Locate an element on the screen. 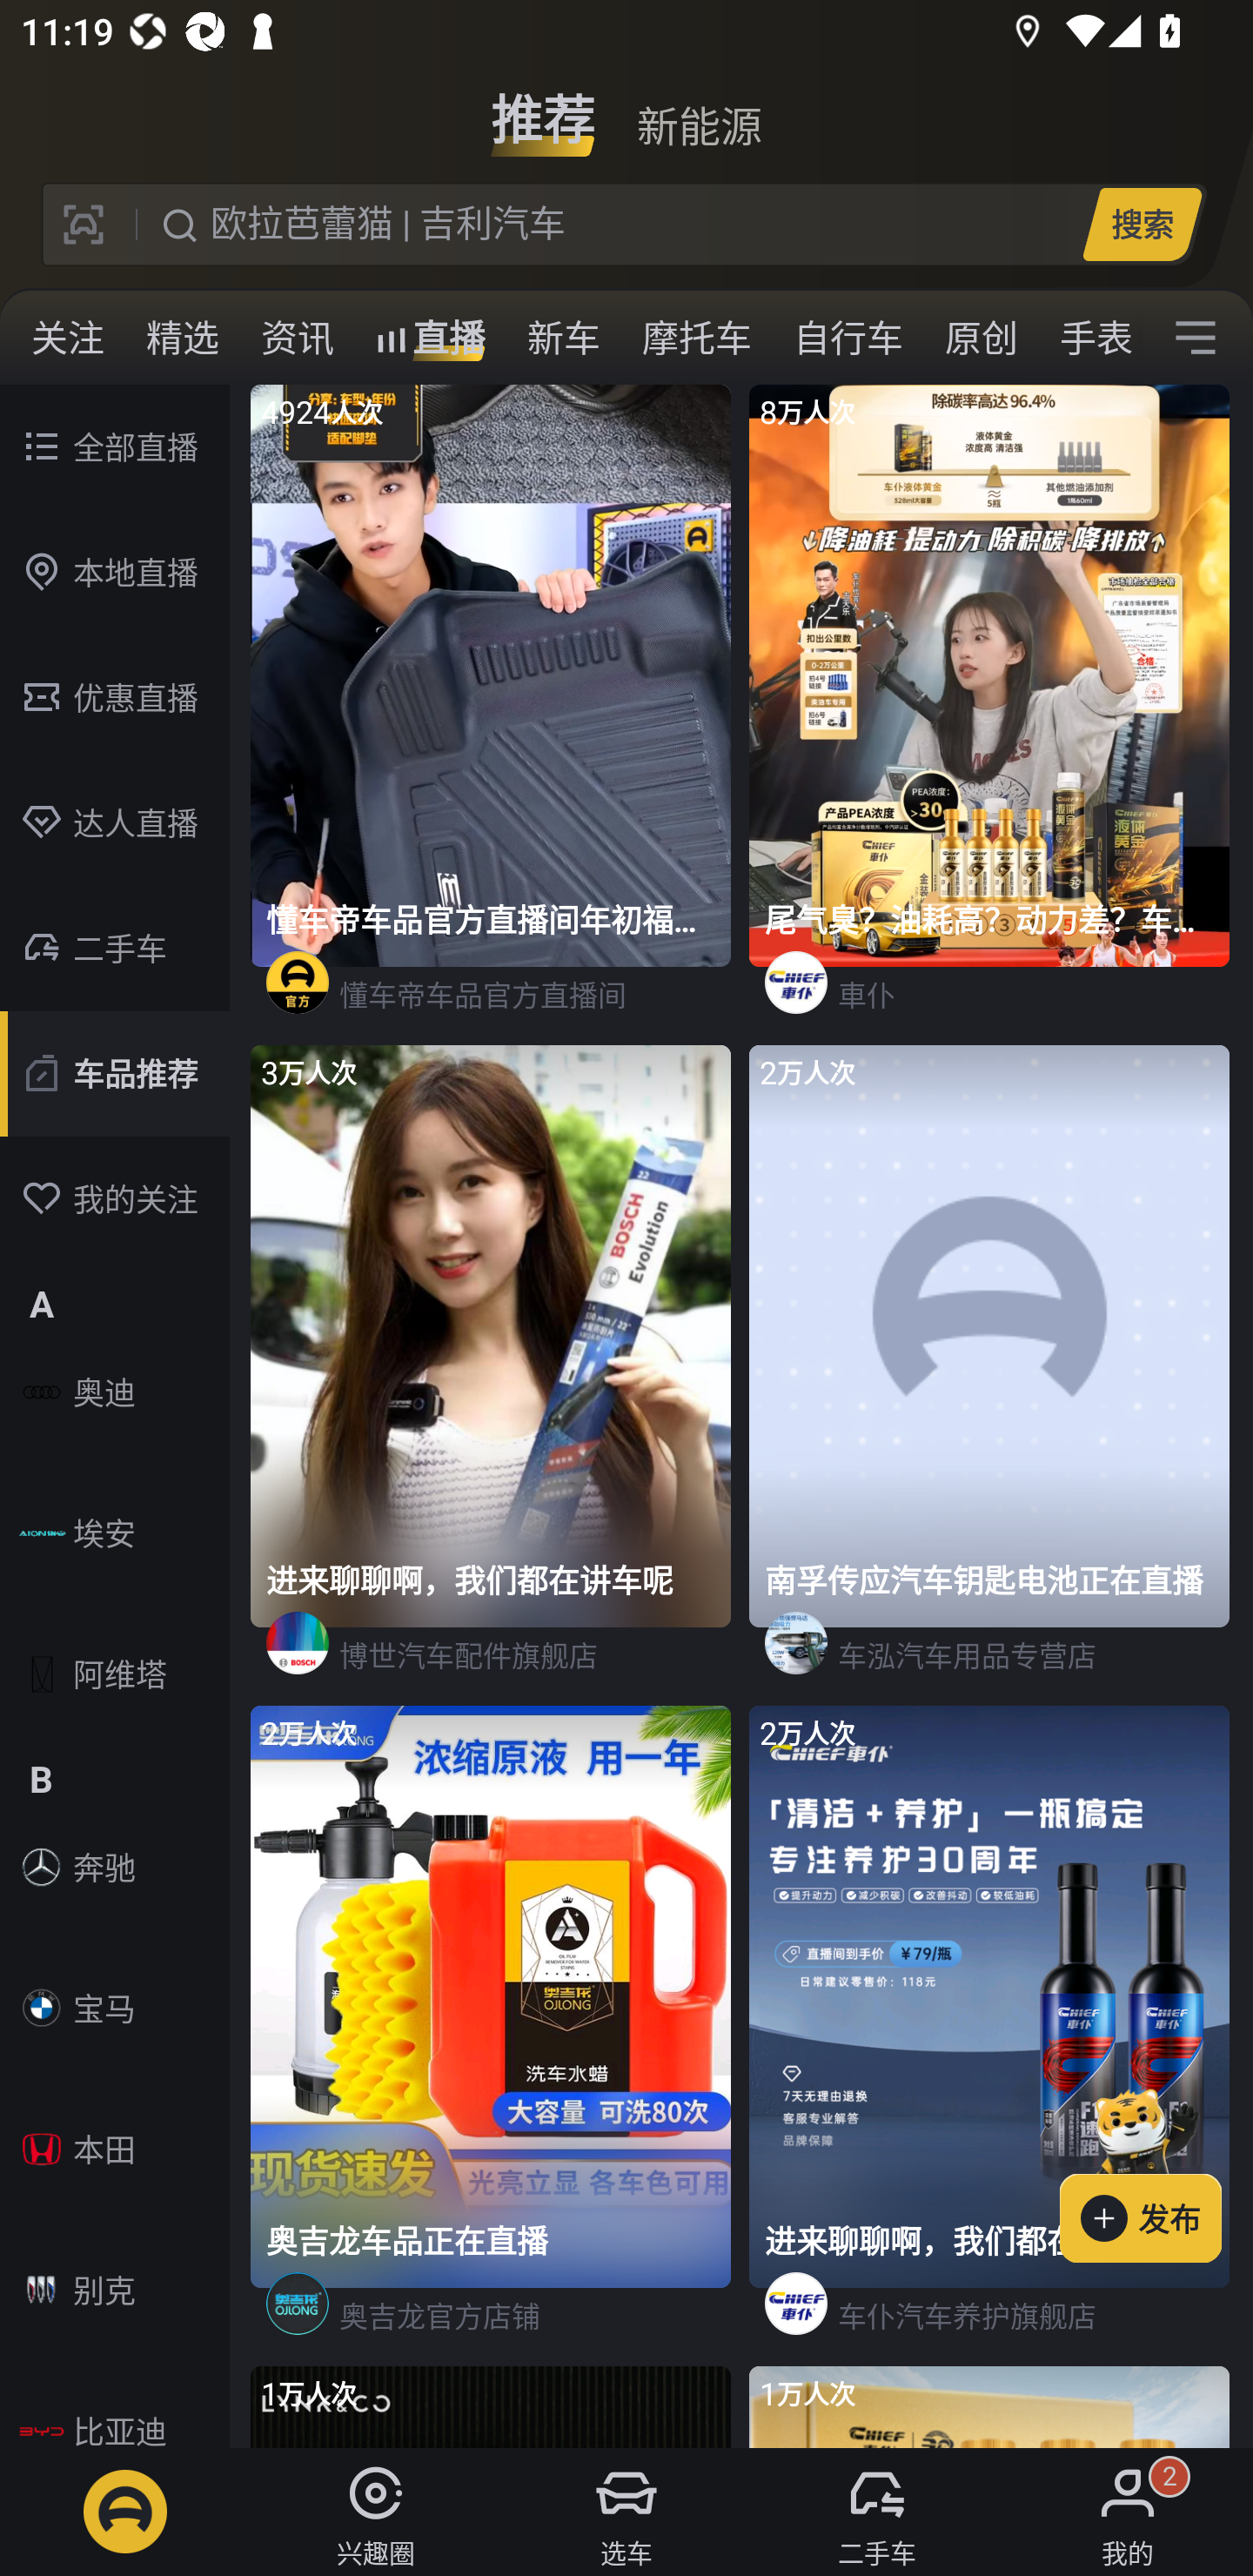  精选 is located at coordinates (183, 338).